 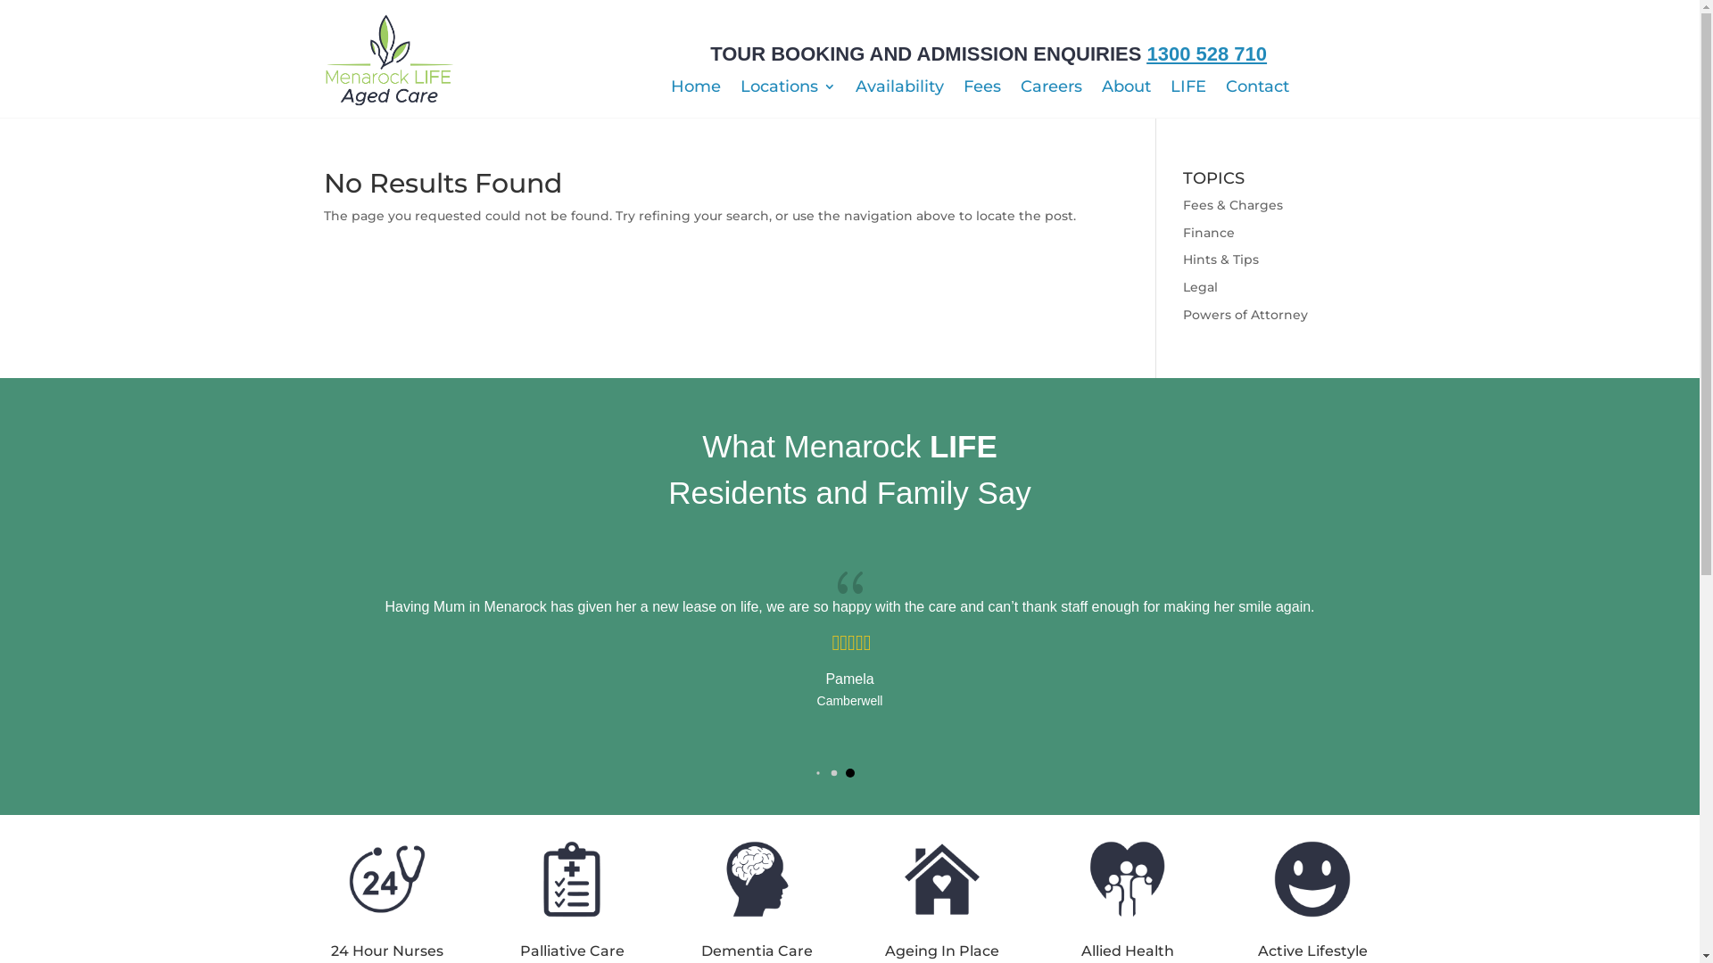 What do you see at coordinates (1188, 90) in the screenshot?
I see `LIFE` at bounding box center [1188, 90].